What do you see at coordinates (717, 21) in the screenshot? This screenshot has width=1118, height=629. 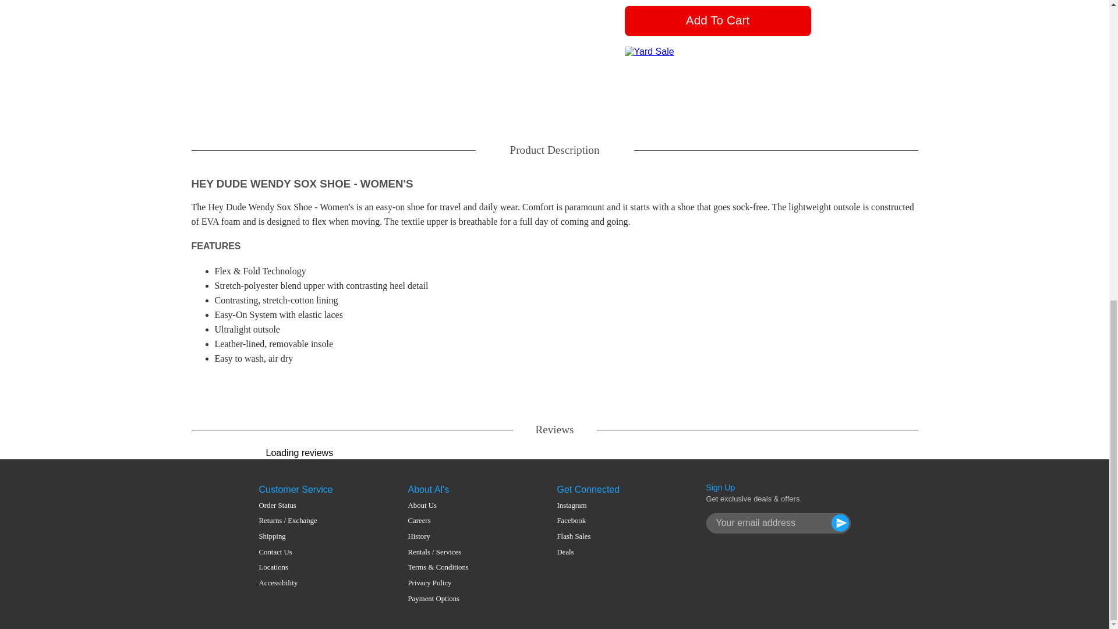 I see `Add To Cart` at bounding box center [717, 21].